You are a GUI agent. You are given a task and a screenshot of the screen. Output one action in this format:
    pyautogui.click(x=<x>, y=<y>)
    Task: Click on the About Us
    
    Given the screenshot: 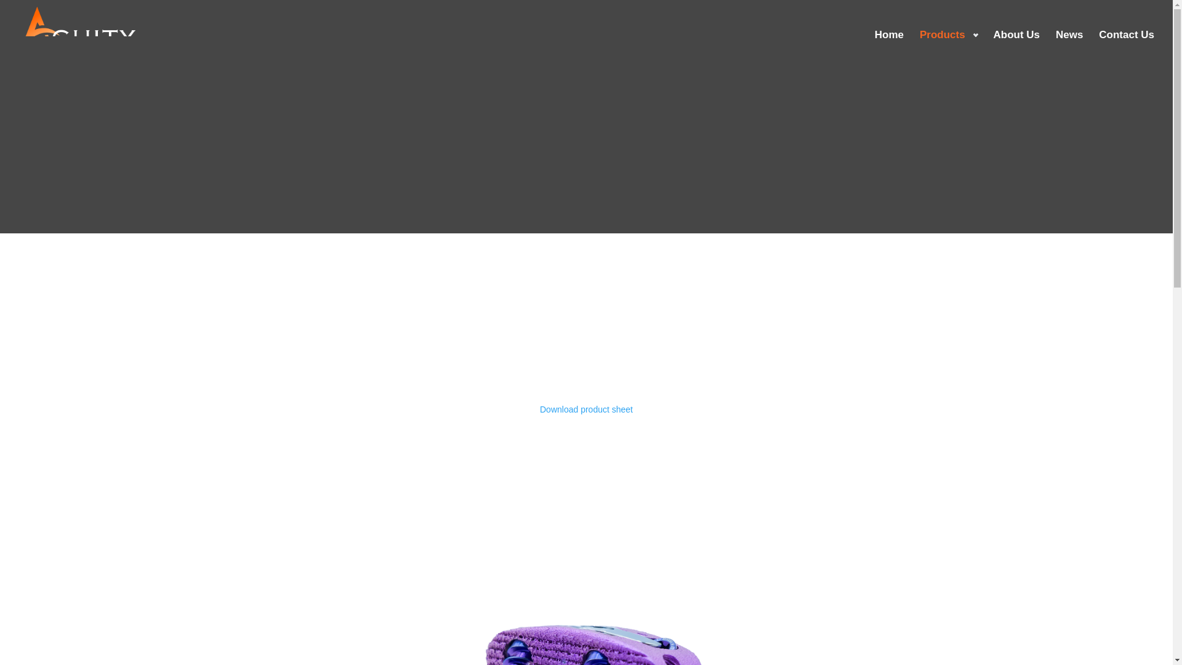 What is the action you would take?
    pyautogui.click(x=1017, y=50)
    